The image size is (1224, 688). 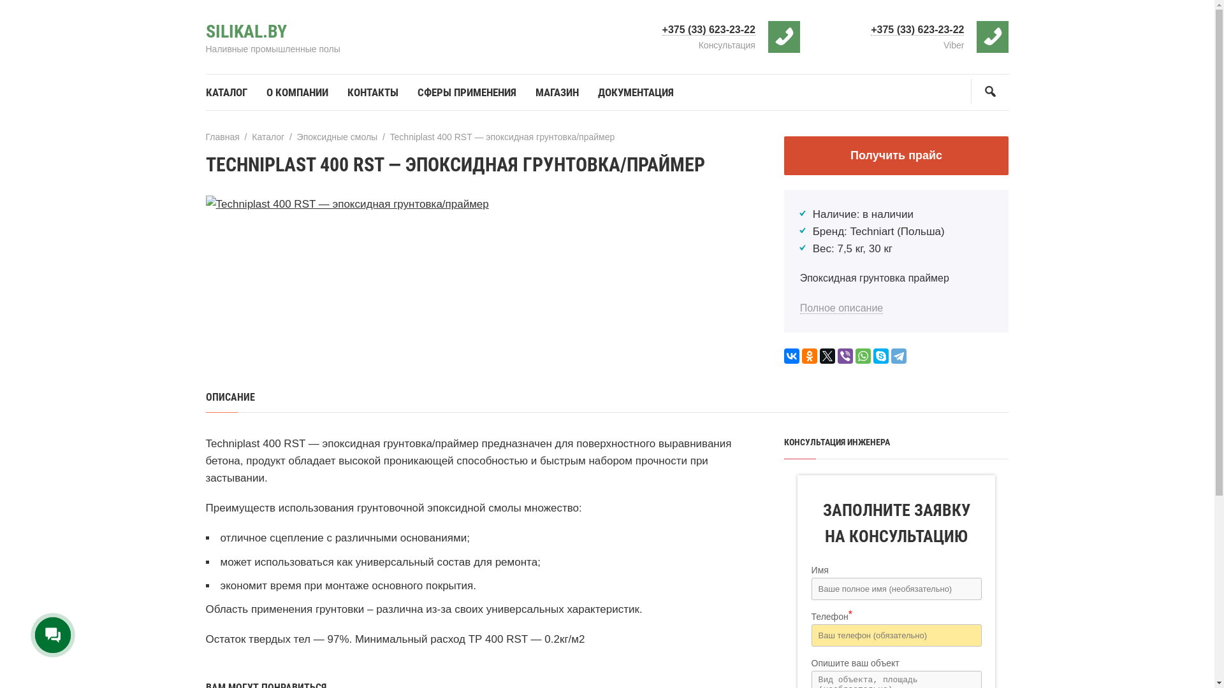 I want to click on SILIKAL.BY, so click(x=246, y=32).